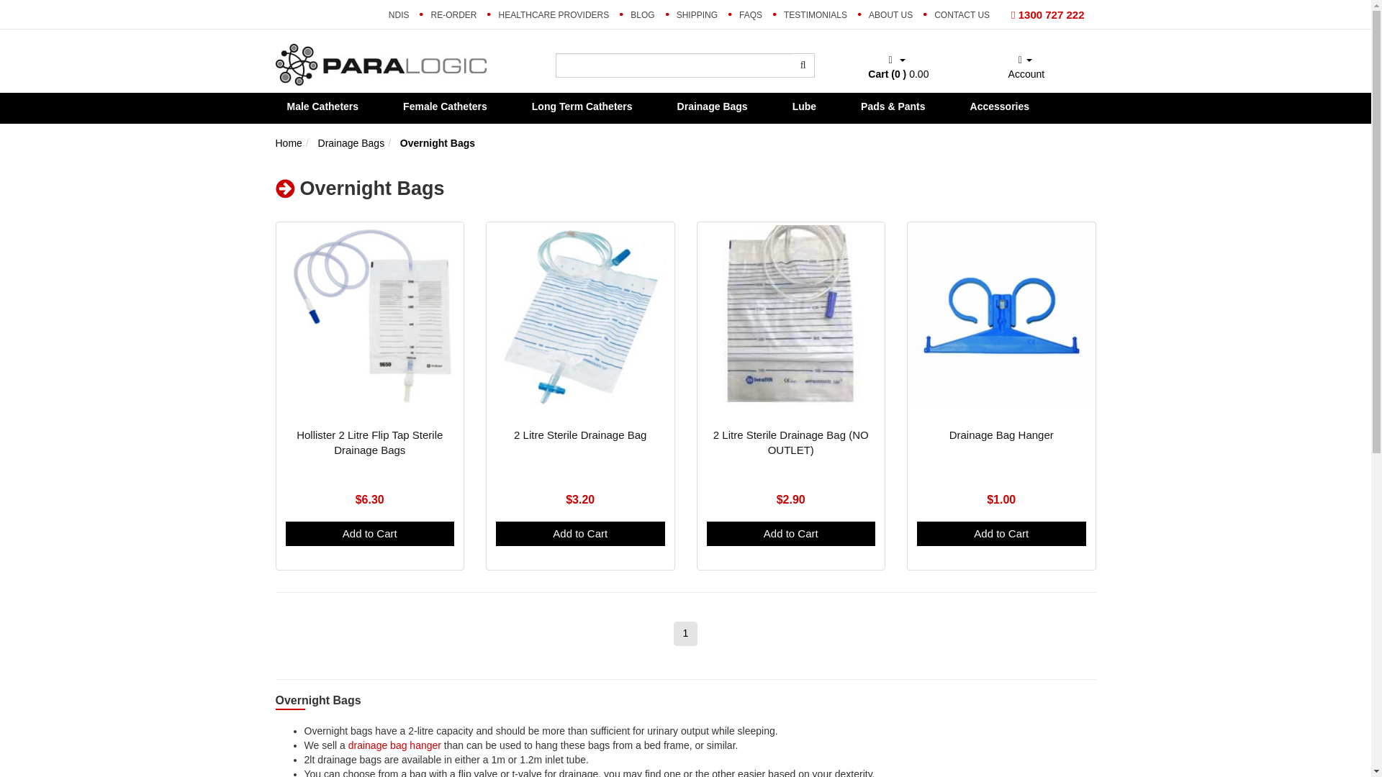  Describe the element at coordinates (791, 533) in the screenshot. I see `Add to Cart` at that location.